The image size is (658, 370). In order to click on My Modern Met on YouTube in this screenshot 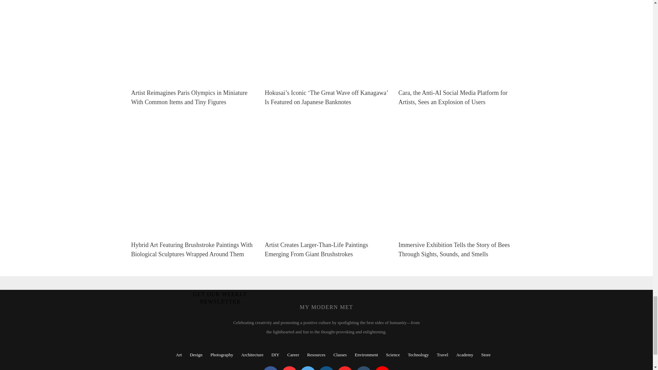, I will do `click(382, 368)`.